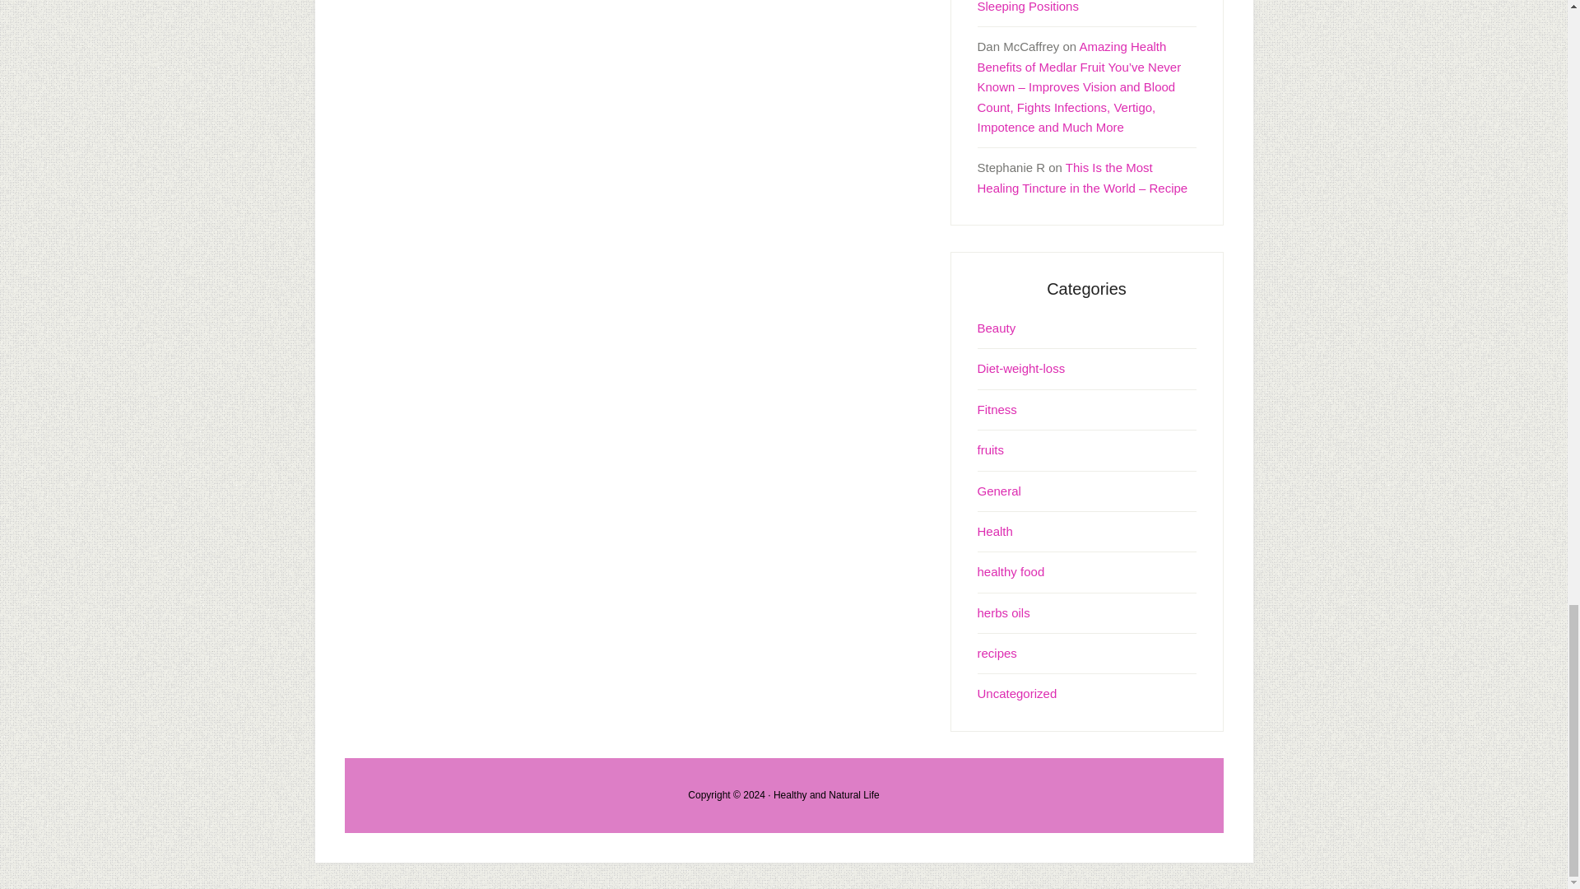  Describe the element at coordinates (997, 410) in the screenshot. I see `Fitness` at that location.